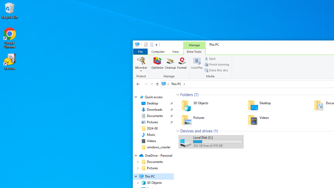  I want to click on Space used, so click(218, 142).